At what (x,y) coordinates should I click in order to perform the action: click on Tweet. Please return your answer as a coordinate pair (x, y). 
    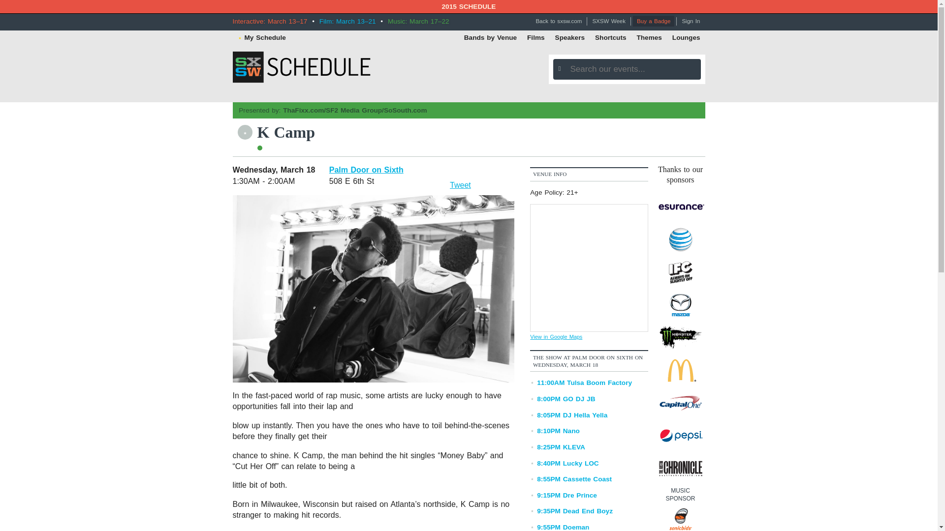
    Looking at the image, I should click on (460, 185).